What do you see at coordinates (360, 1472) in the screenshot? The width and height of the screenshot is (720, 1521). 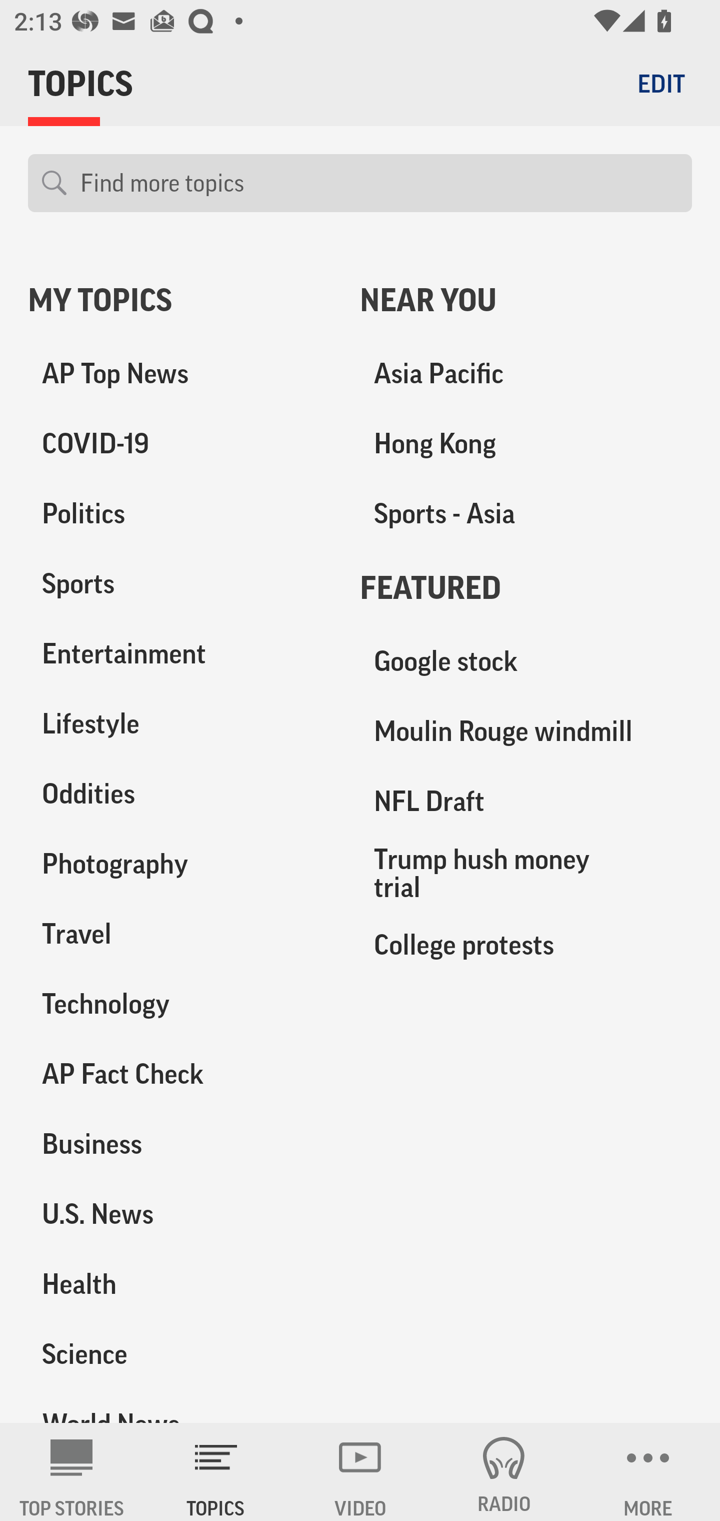 I see `VIDEO` at bounding box center [360, 1472].